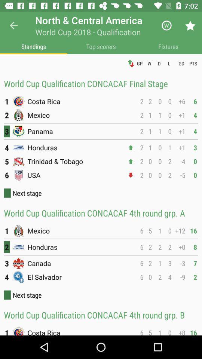 This screenshot has height=359, width=202. I want to click on click item above fixtures app, so click(166, 25).